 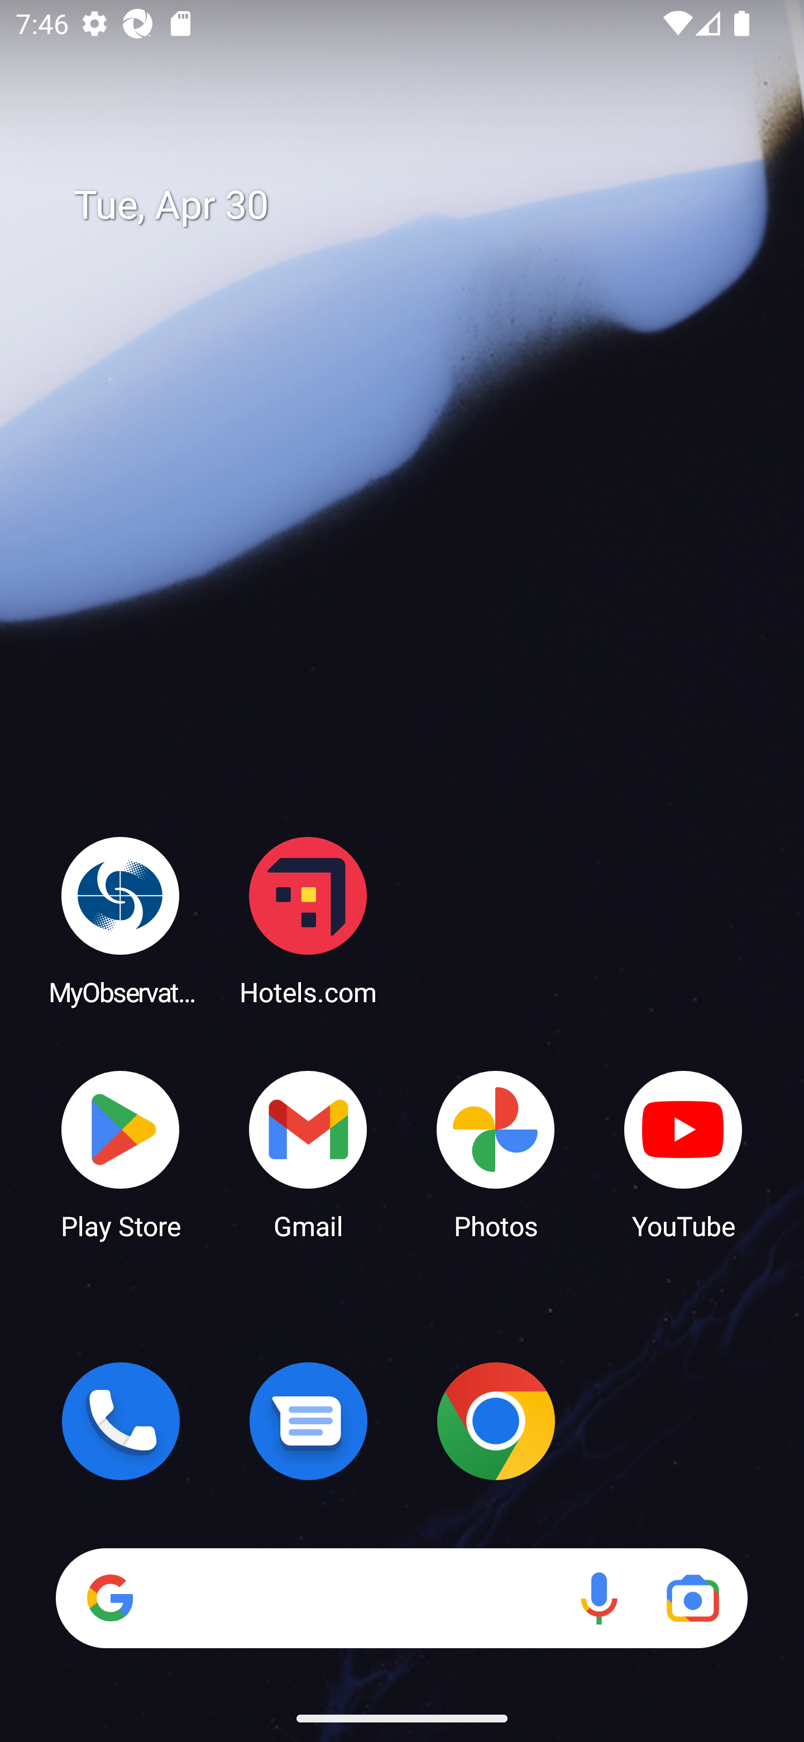 What do you see at coordinates (683, 1154) in the screenshot?
I see `YouTube` at bounding box center [683, 1154].